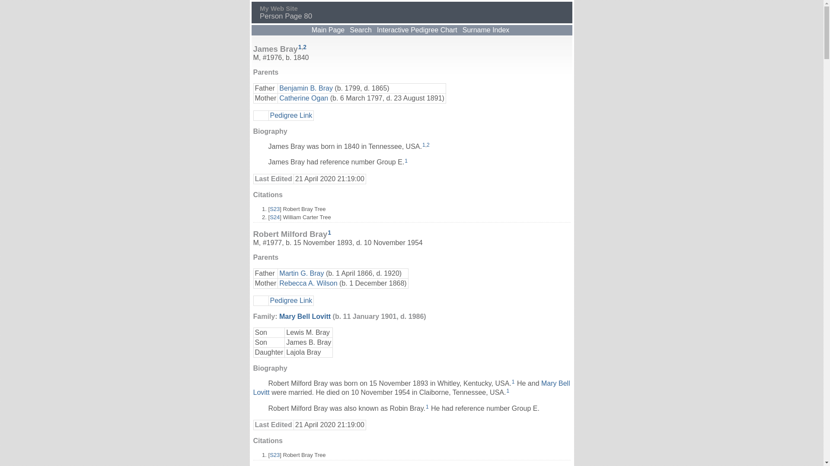 Image resolution: width=830 pixels, height=466 pixels. I want to click on S23, so click(275, 209).